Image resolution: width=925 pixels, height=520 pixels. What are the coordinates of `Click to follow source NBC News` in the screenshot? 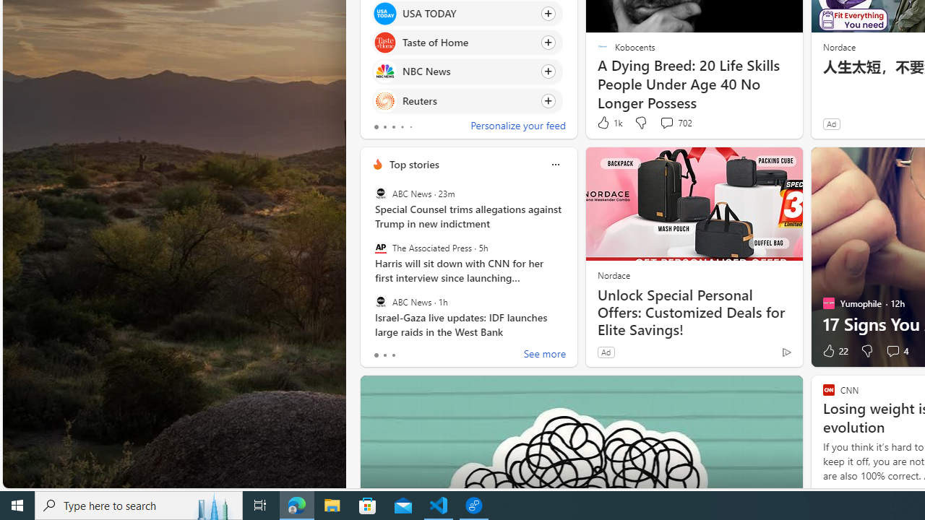 It's located at (467, 71).